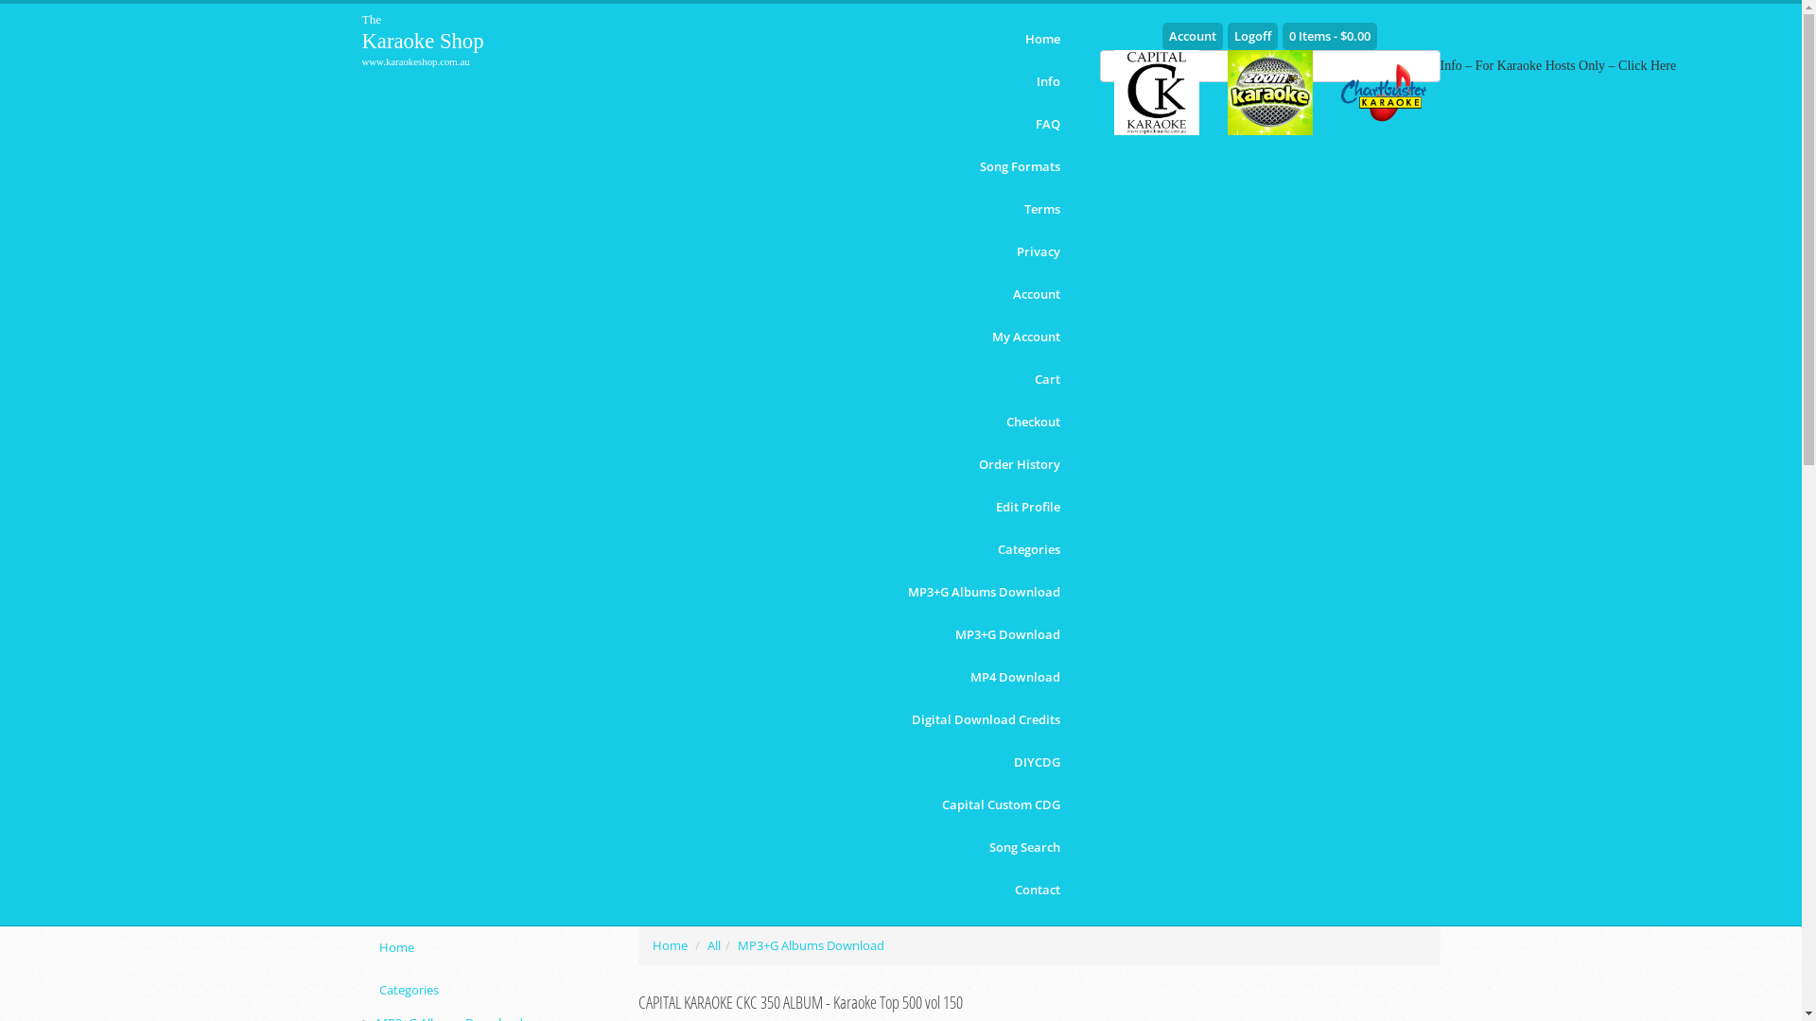 This screenshot has height=1021, width=1816. I want to click on Home, so click(670, 945).